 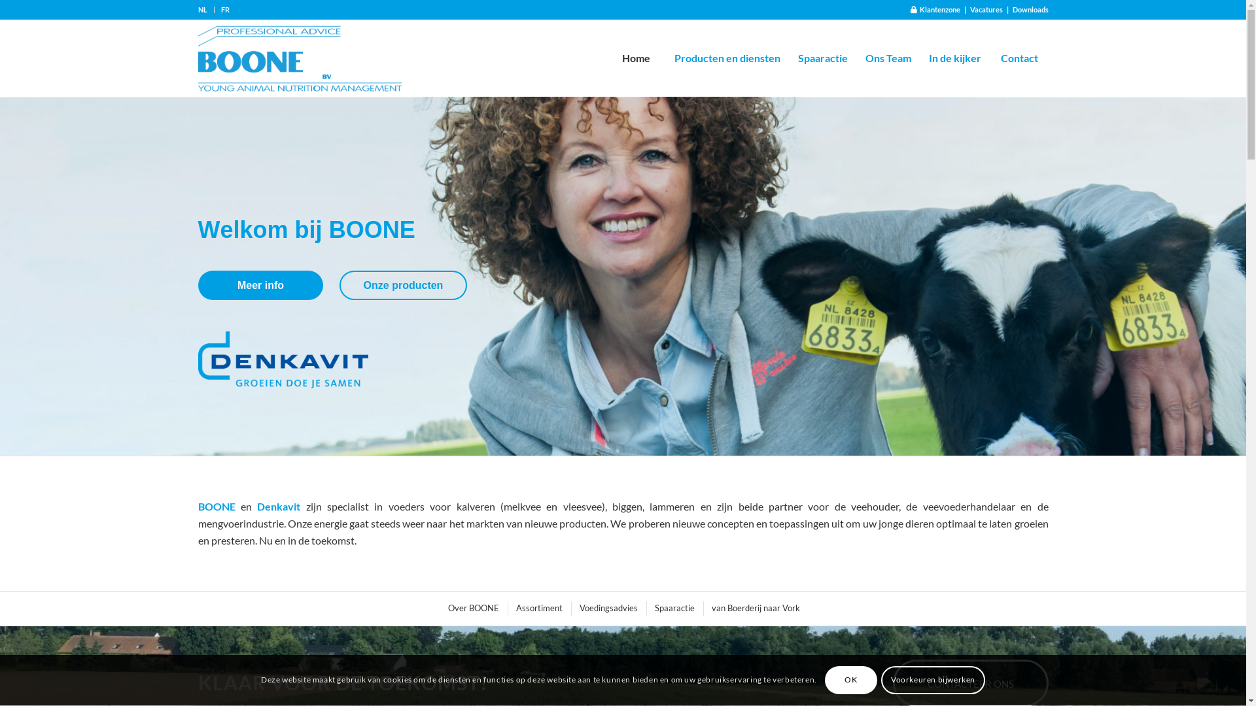 What do you see at coordinates (851, 681) in the screenshot?
I see `OK` at bounding box center [851, 681].